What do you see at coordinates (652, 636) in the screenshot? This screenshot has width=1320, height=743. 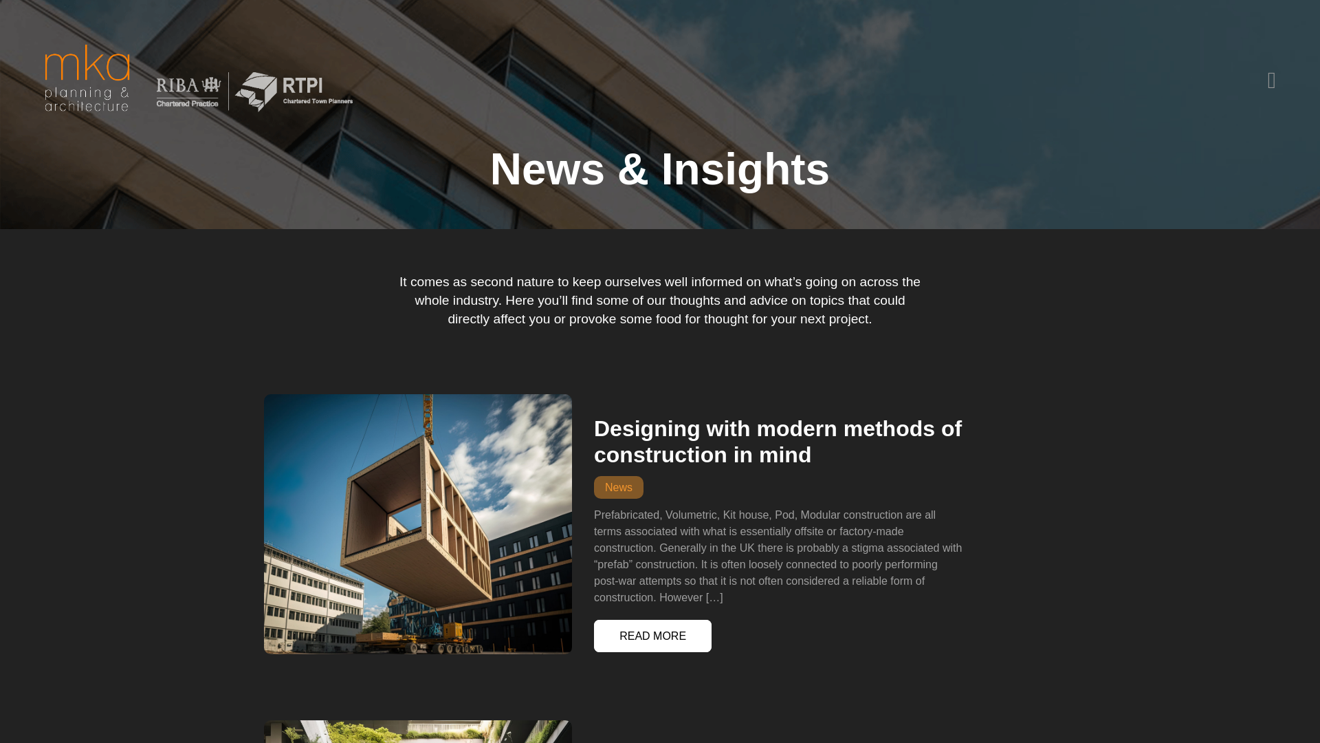 I see `READ MORE` at bounding box center [652, 636].